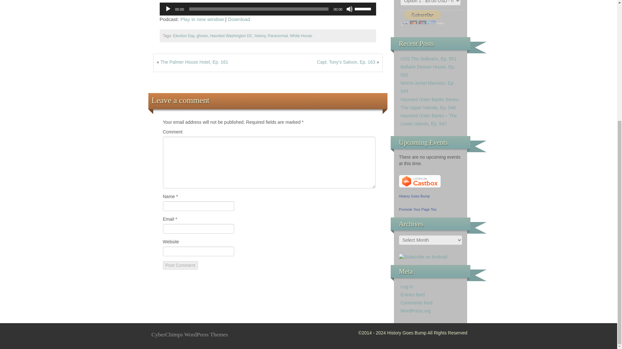  I want to click on Post Comment, so click(180, 265).